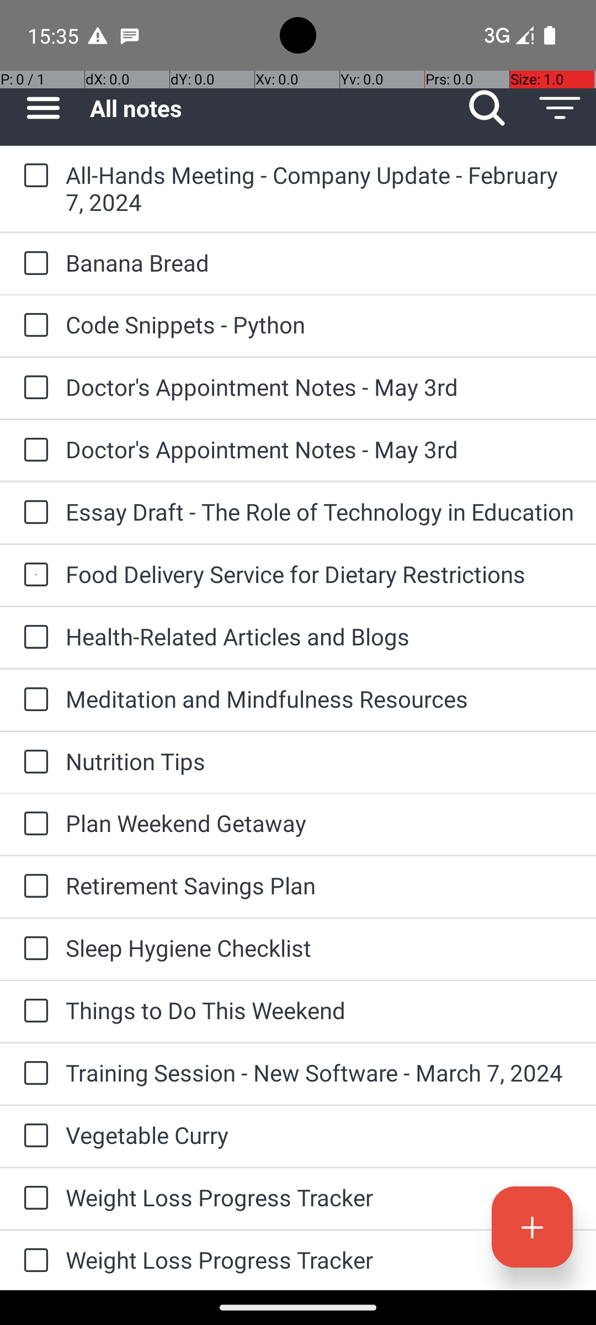 This screenshot has height=1325, width=596. What do you see at coordinates (33, 949) in the screenshot?
I see `to-do: Sleep Hygiene Checklist` at bounding box center [33, 949].